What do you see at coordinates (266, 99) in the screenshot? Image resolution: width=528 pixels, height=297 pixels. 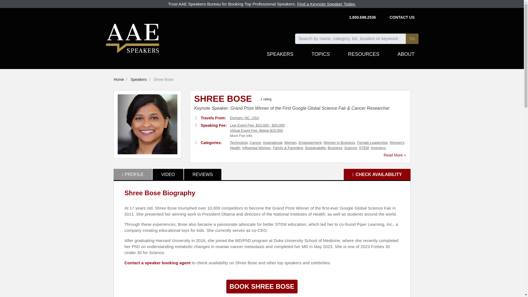 I see `1 rating` at bounding box center [266, 99].